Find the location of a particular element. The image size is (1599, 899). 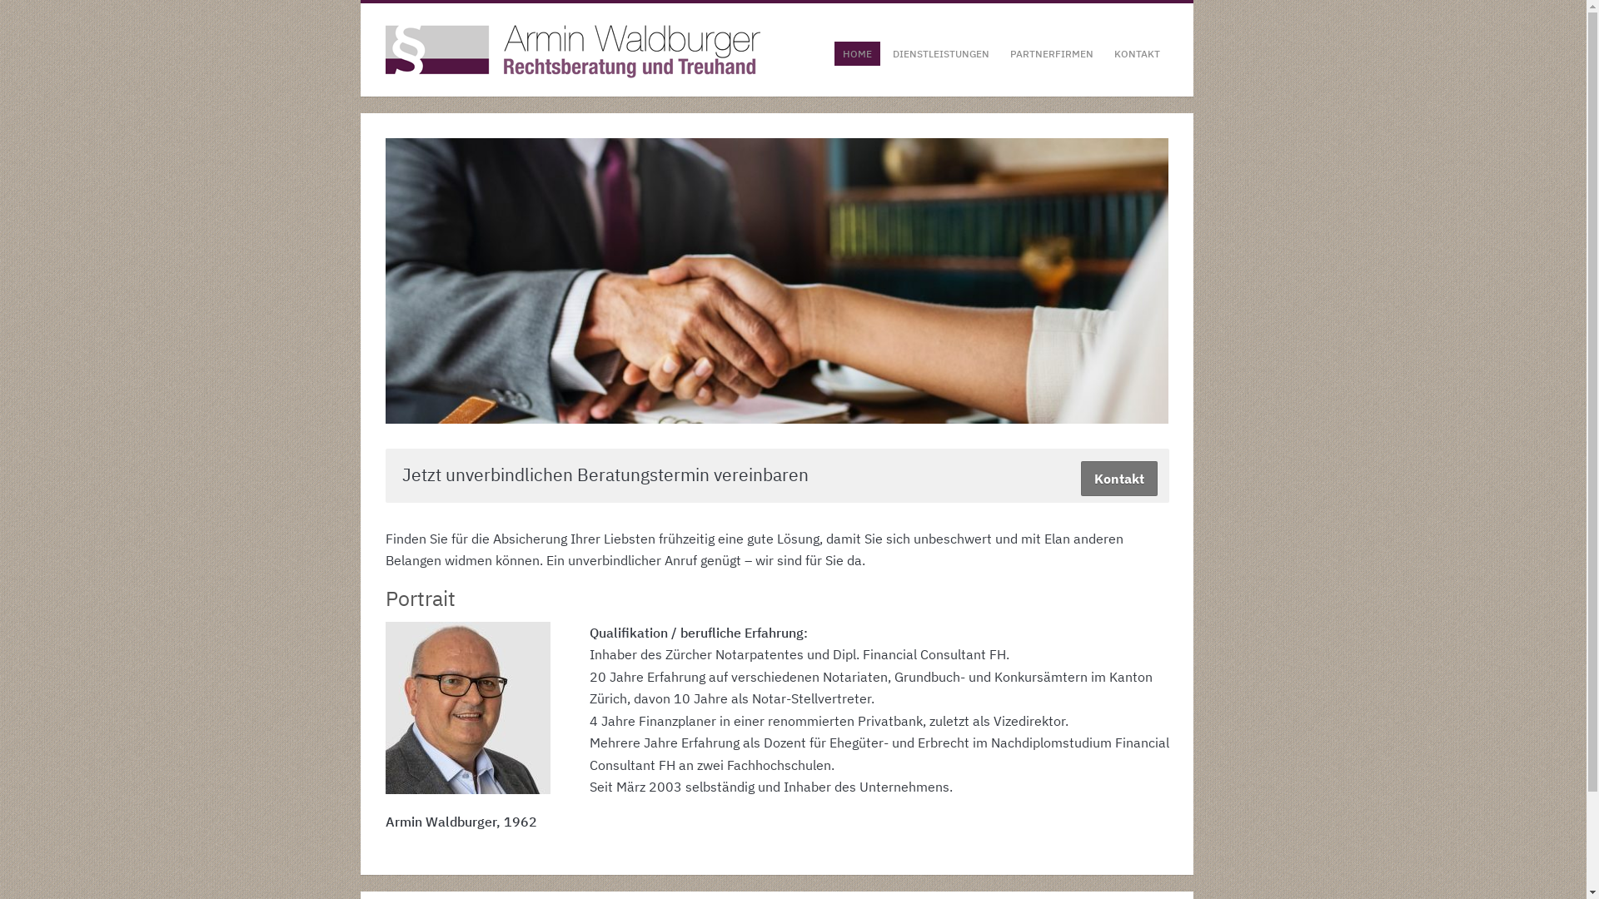

Kontakt is located at coordinates (1119, 479).